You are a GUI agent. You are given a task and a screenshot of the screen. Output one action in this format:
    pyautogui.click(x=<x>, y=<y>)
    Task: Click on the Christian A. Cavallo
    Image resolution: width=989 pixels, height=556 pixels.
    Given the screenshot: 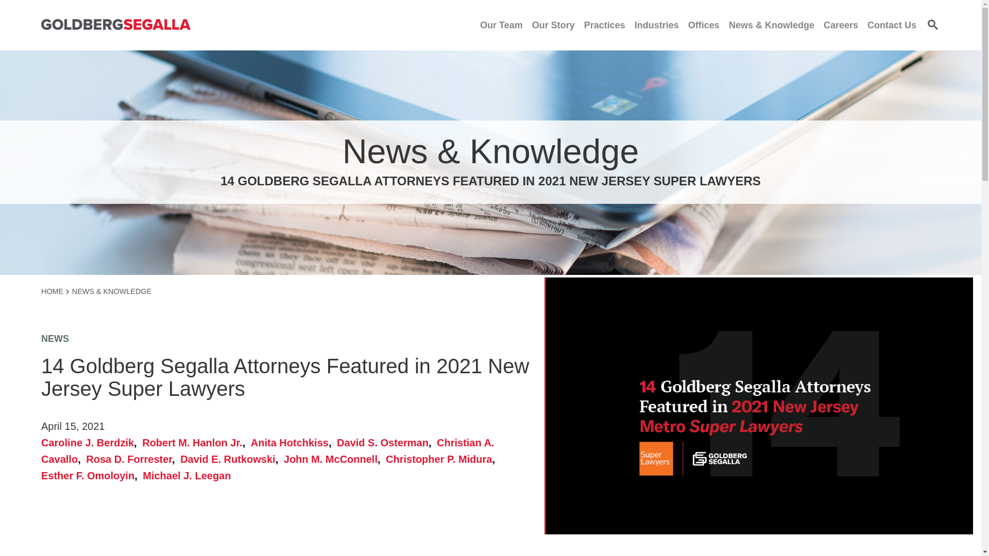 What is the action you would take?
    pyautogui.click(x=268, y=450)
    